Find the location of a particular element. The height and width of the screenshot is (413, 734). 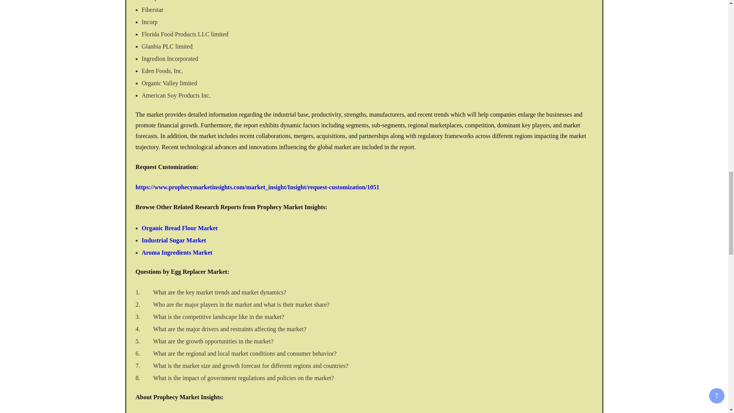

Industrial Sugar Market is located at coordinates (174, 240).